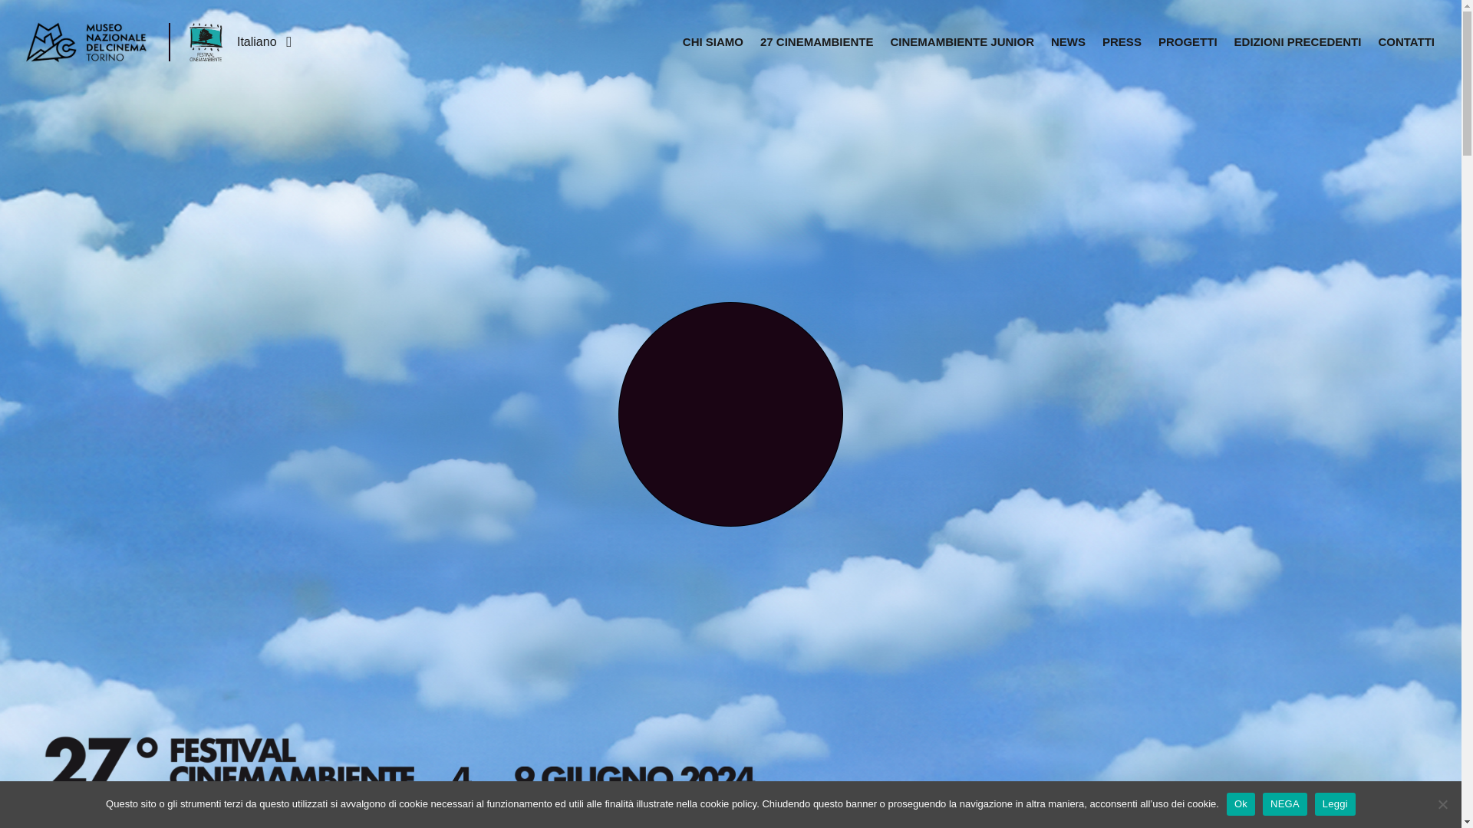 This screenshot has height=828, width=1473. I want to click on CINEMAMBIENTE JUNIOR, so click(962, 42).